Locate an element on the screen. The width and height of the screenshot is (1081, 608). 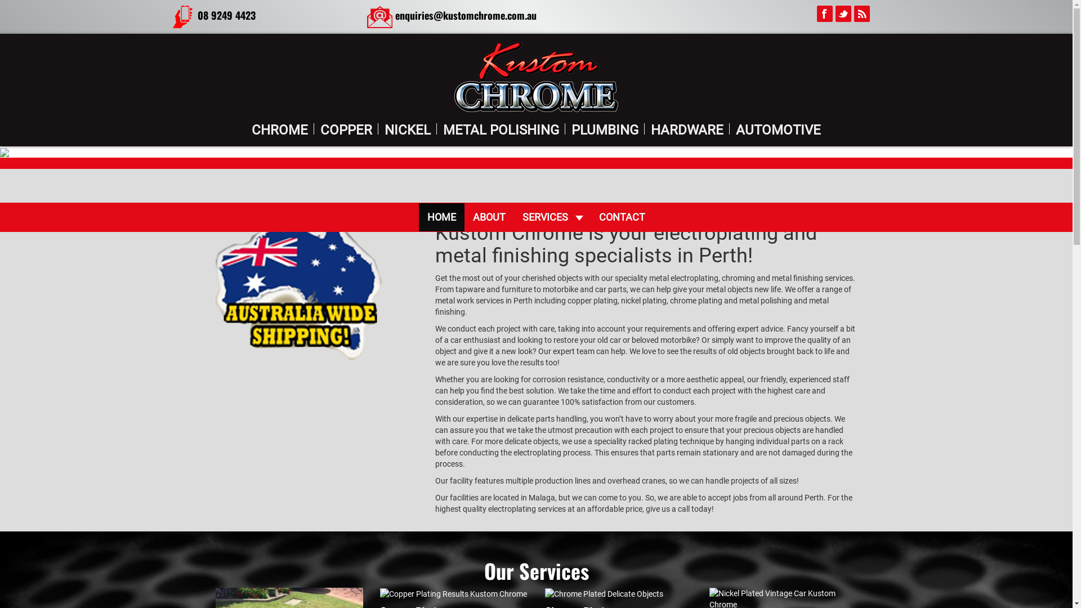
HOME is located at coordinates (441, 217).